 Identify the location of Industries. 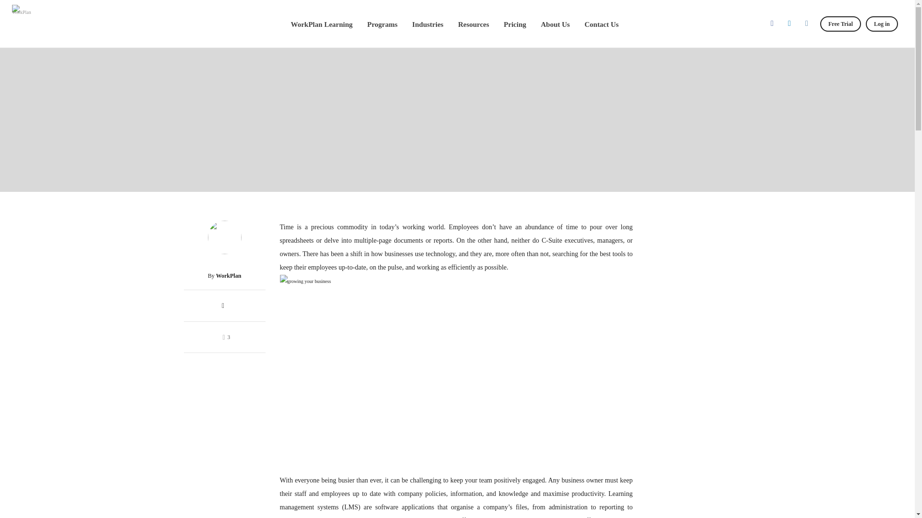
(427, 24).